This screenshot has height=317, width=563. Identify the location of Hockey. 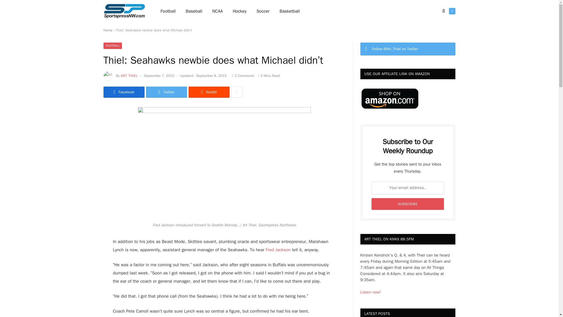
(240, 11).